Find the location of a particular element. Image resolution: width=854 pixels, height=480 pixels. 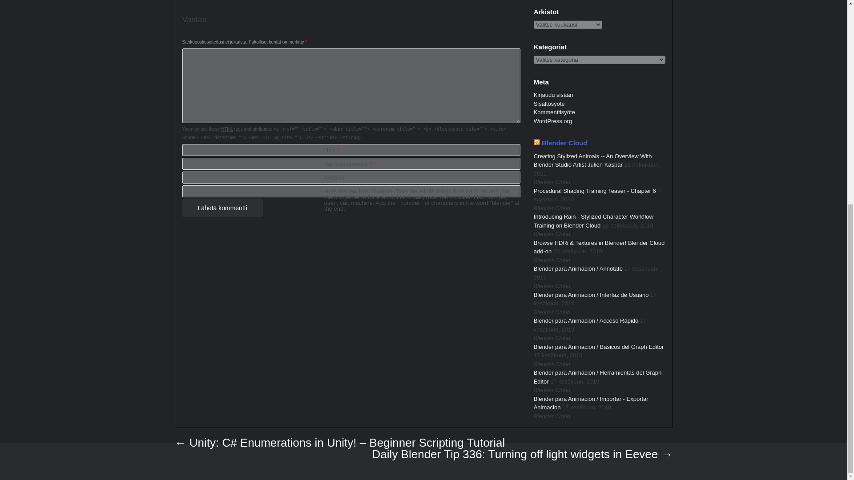

Blender Cloud is located at coordinates (564, 143).